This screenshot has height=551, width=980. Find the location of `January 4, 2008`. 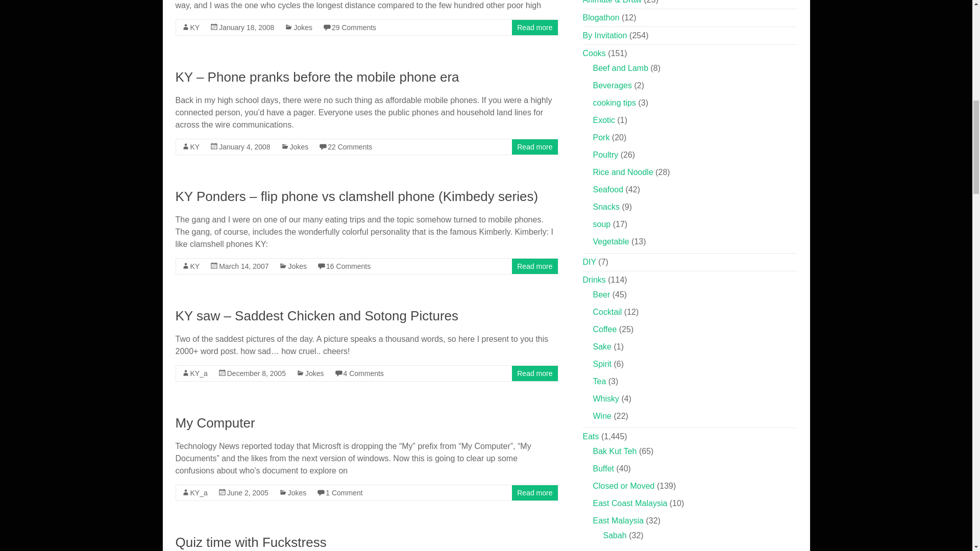

January 4, 2008 is located at coordinates (244, 146).